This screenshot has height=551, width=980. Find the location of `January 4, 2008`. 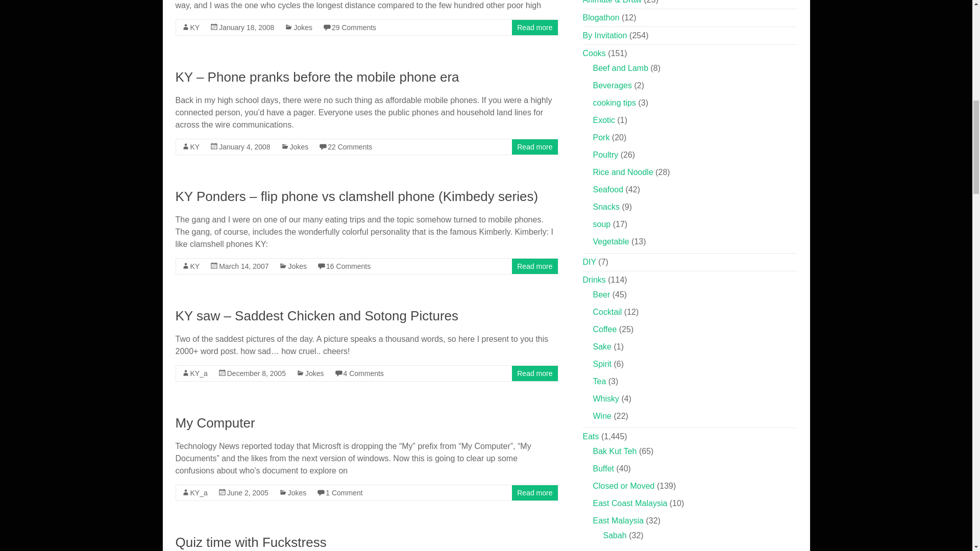

January 4, 2008 is located at coordinates (244, 146).